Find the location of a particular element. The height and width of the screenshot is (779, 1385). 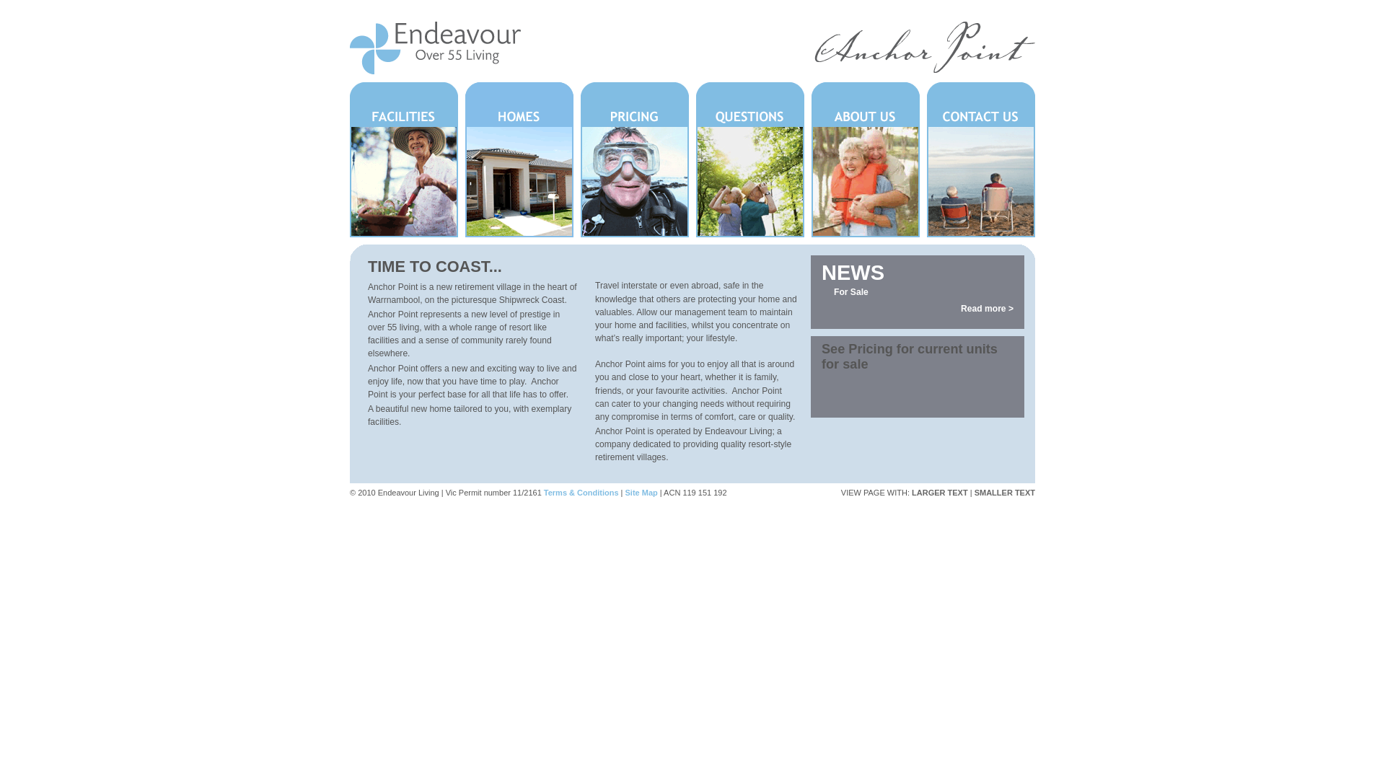

Terms & Conditions is located at coordinates (581, 493).